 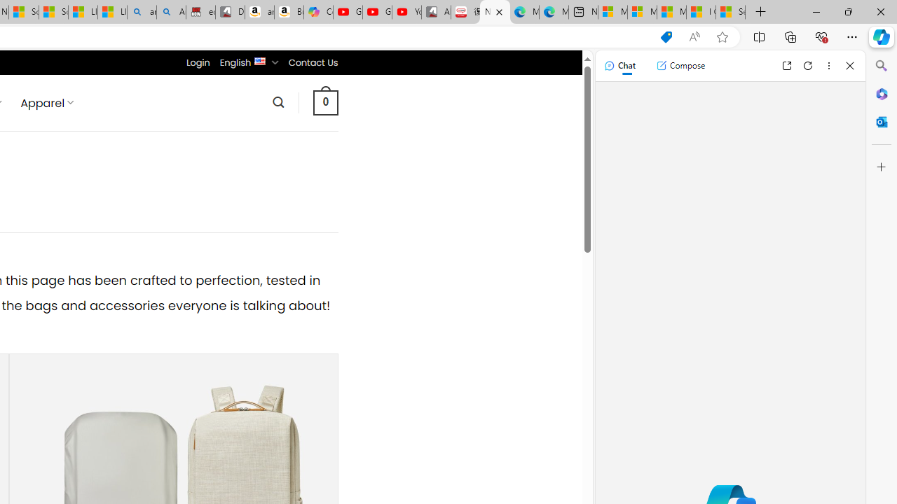 What do you see at coordinates (680, 66) in the screenshot?
I see `Compose` at bounding box center [680, 66].